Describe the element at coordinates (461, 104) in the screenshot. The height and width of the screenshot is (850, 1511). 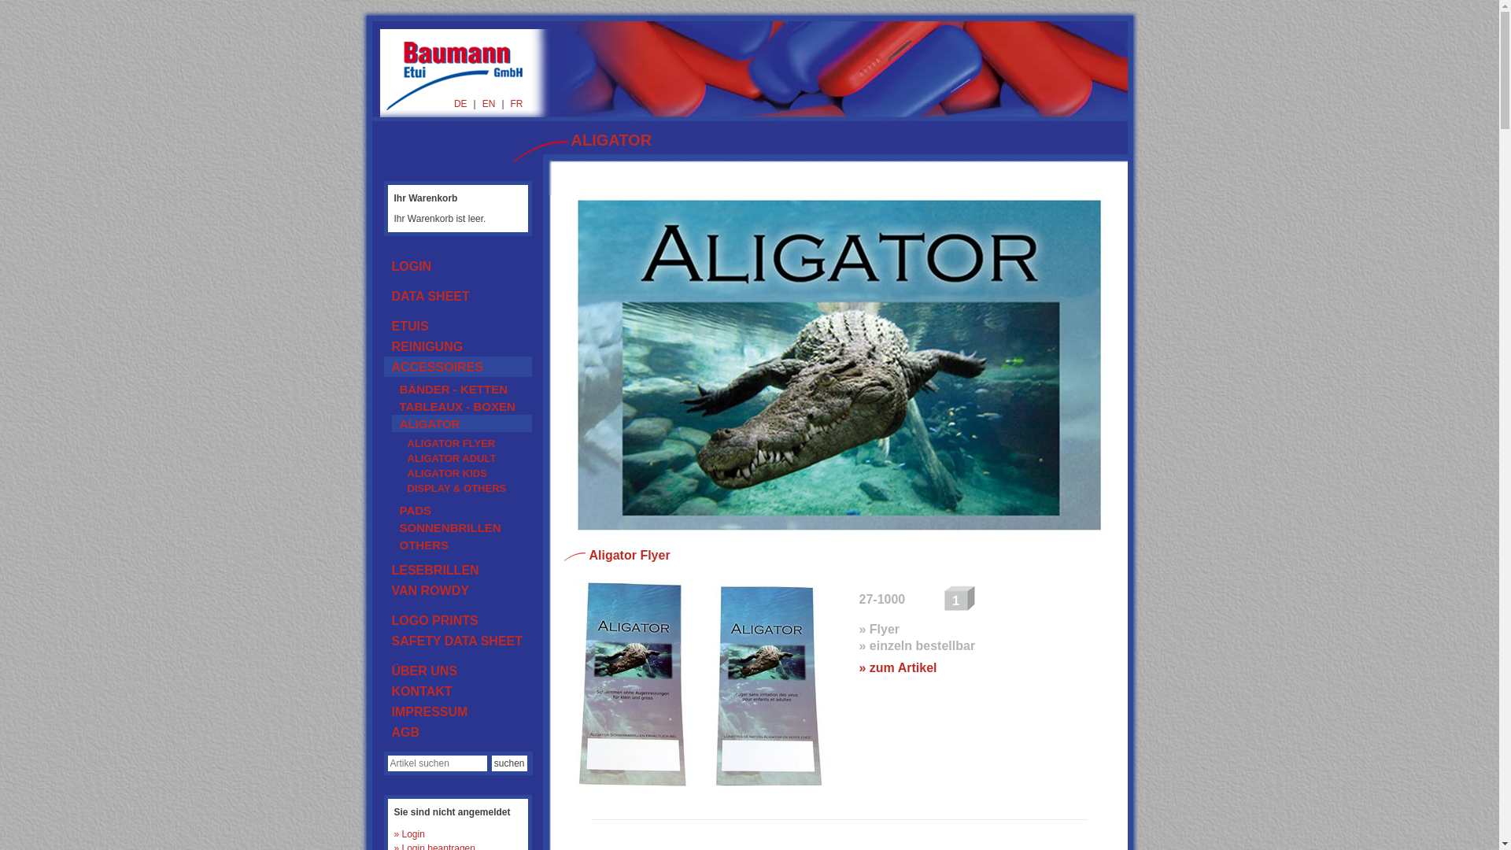
I see `DE` at that location.